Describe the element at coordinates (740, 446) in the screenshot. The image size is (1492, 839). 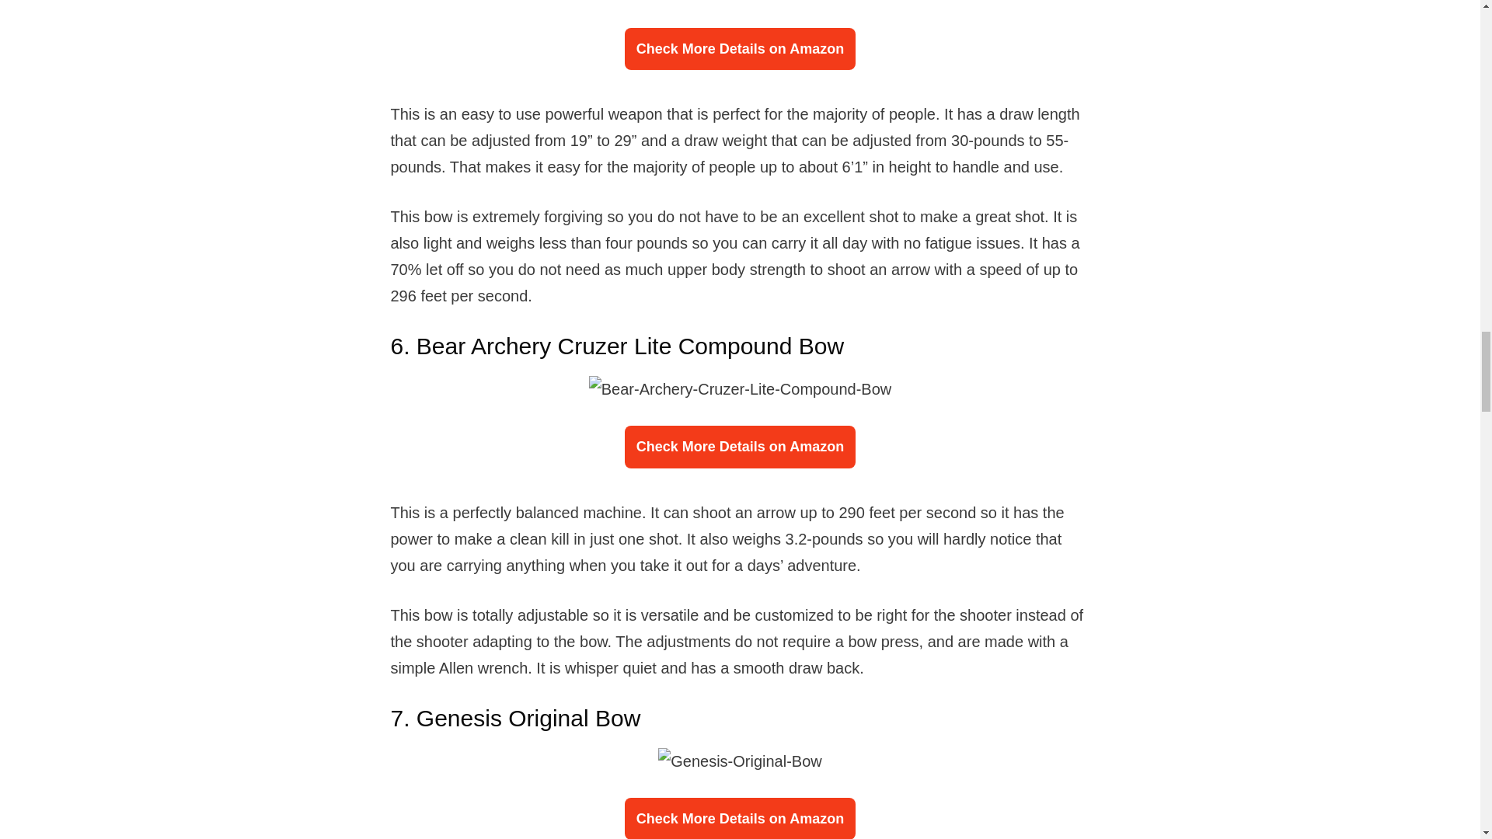
I see `Check More Details on Amazon` at that location.